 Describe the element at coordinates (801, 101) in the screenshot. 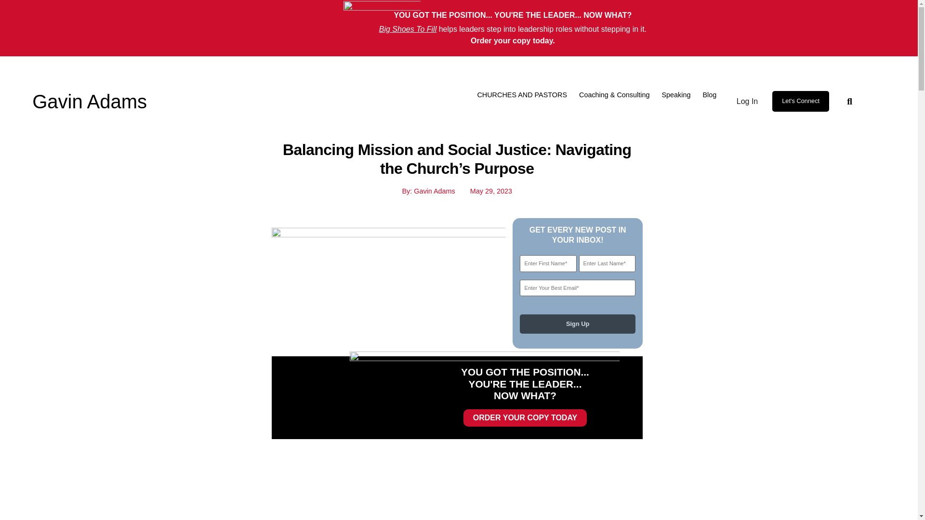

I see `Let's Connect` at that location.